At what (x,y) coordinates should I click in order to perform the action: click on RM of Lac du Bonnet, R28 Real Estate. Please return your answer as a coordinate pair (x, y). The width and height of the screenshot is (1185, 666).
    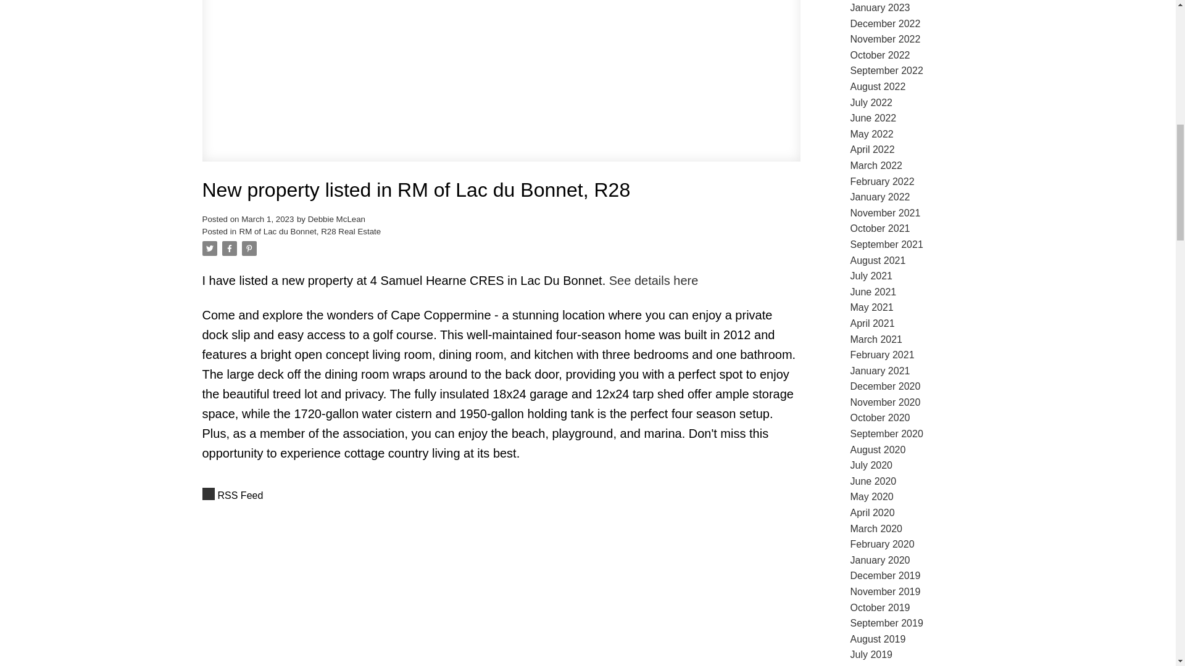
    Looking at the image, I should click on (310, 232).